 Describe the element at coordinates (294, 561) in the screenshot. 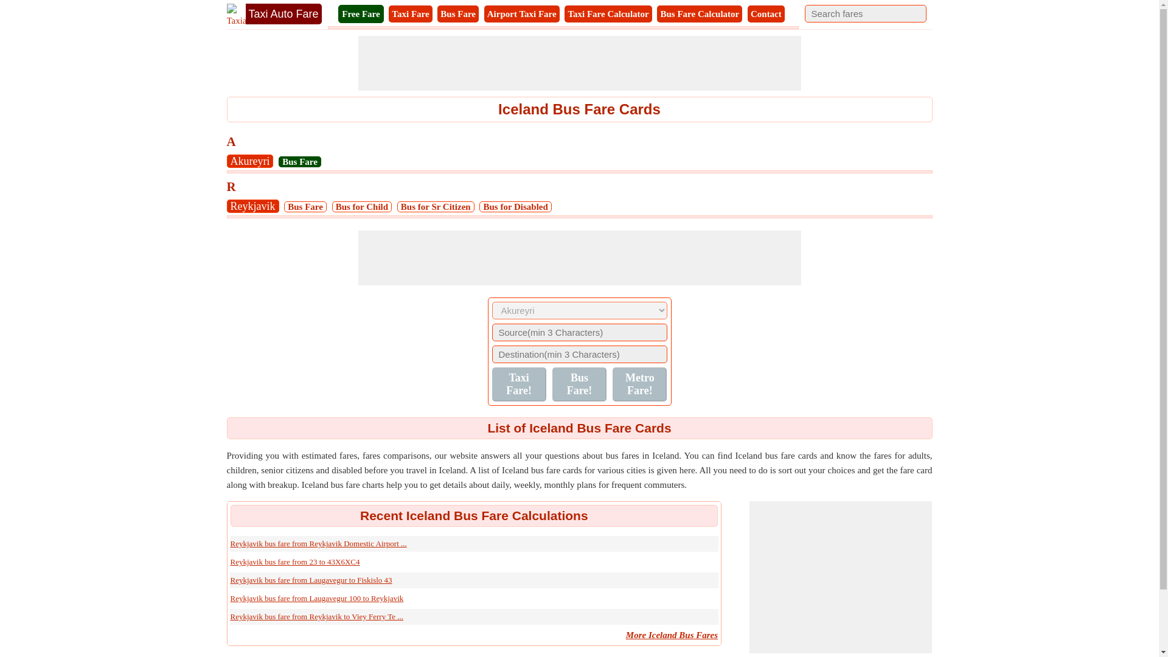

I see `Reykjavik bus fare from 23 to 43X6XC4` at that location.